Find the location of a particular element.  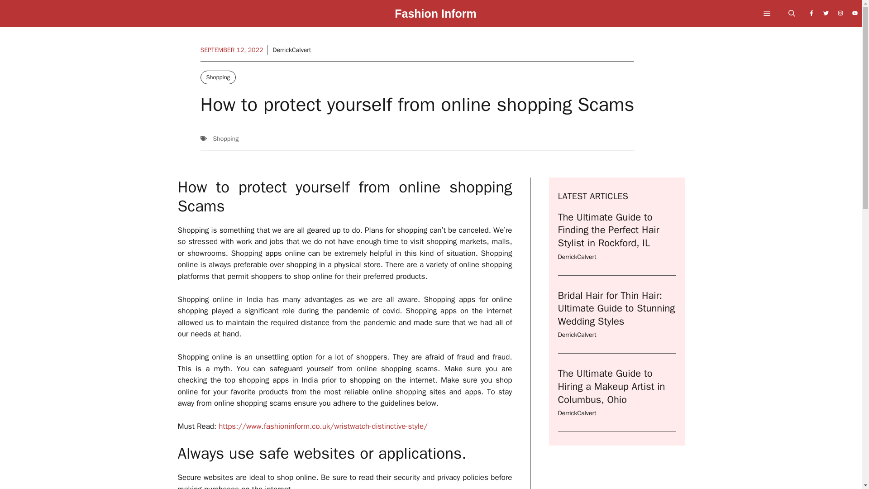

Shopping is located at coordinates (225, 139).